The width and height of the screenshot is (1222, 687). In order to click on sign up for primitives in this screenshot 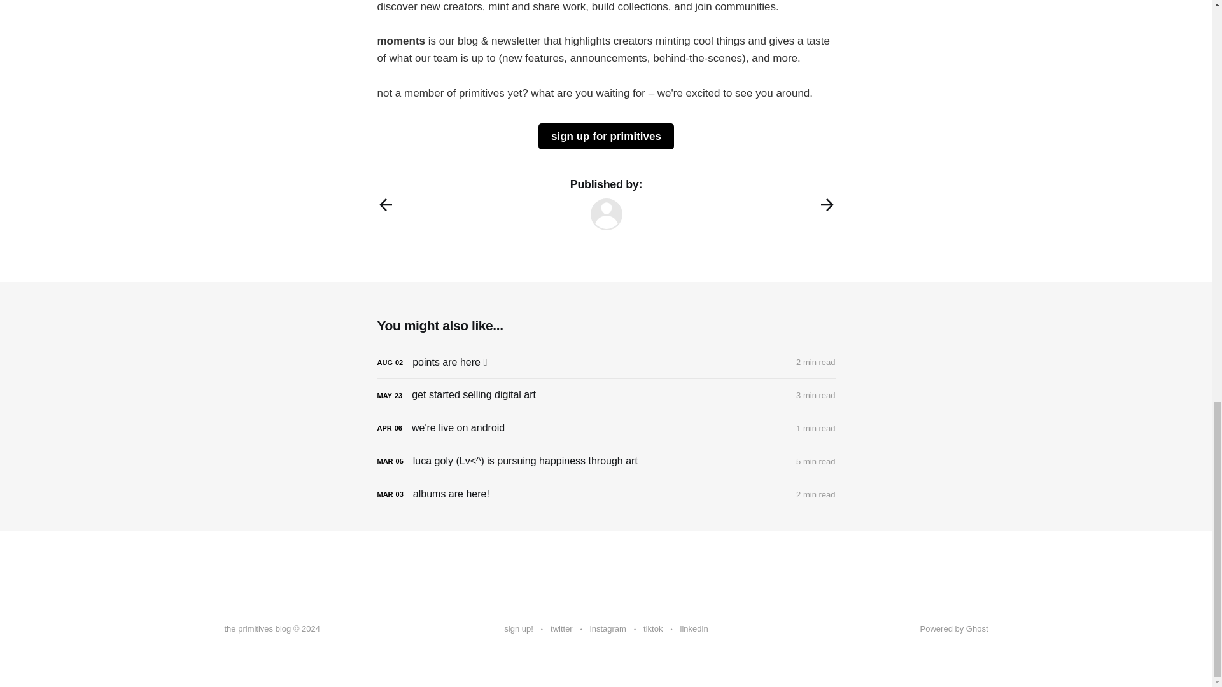, I will do `click(606, 136)`.